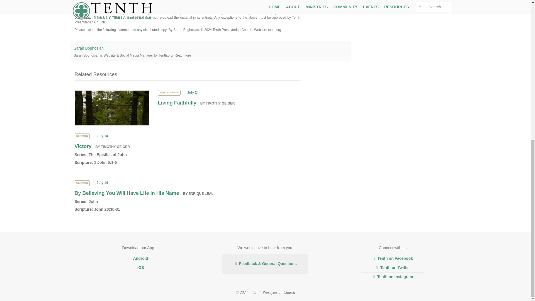 This screenshot has height=301, width=535. What do you see at coordinates (93, 201) in the screenshot?
I see `Resource Series` at bounding box center [93, 201].